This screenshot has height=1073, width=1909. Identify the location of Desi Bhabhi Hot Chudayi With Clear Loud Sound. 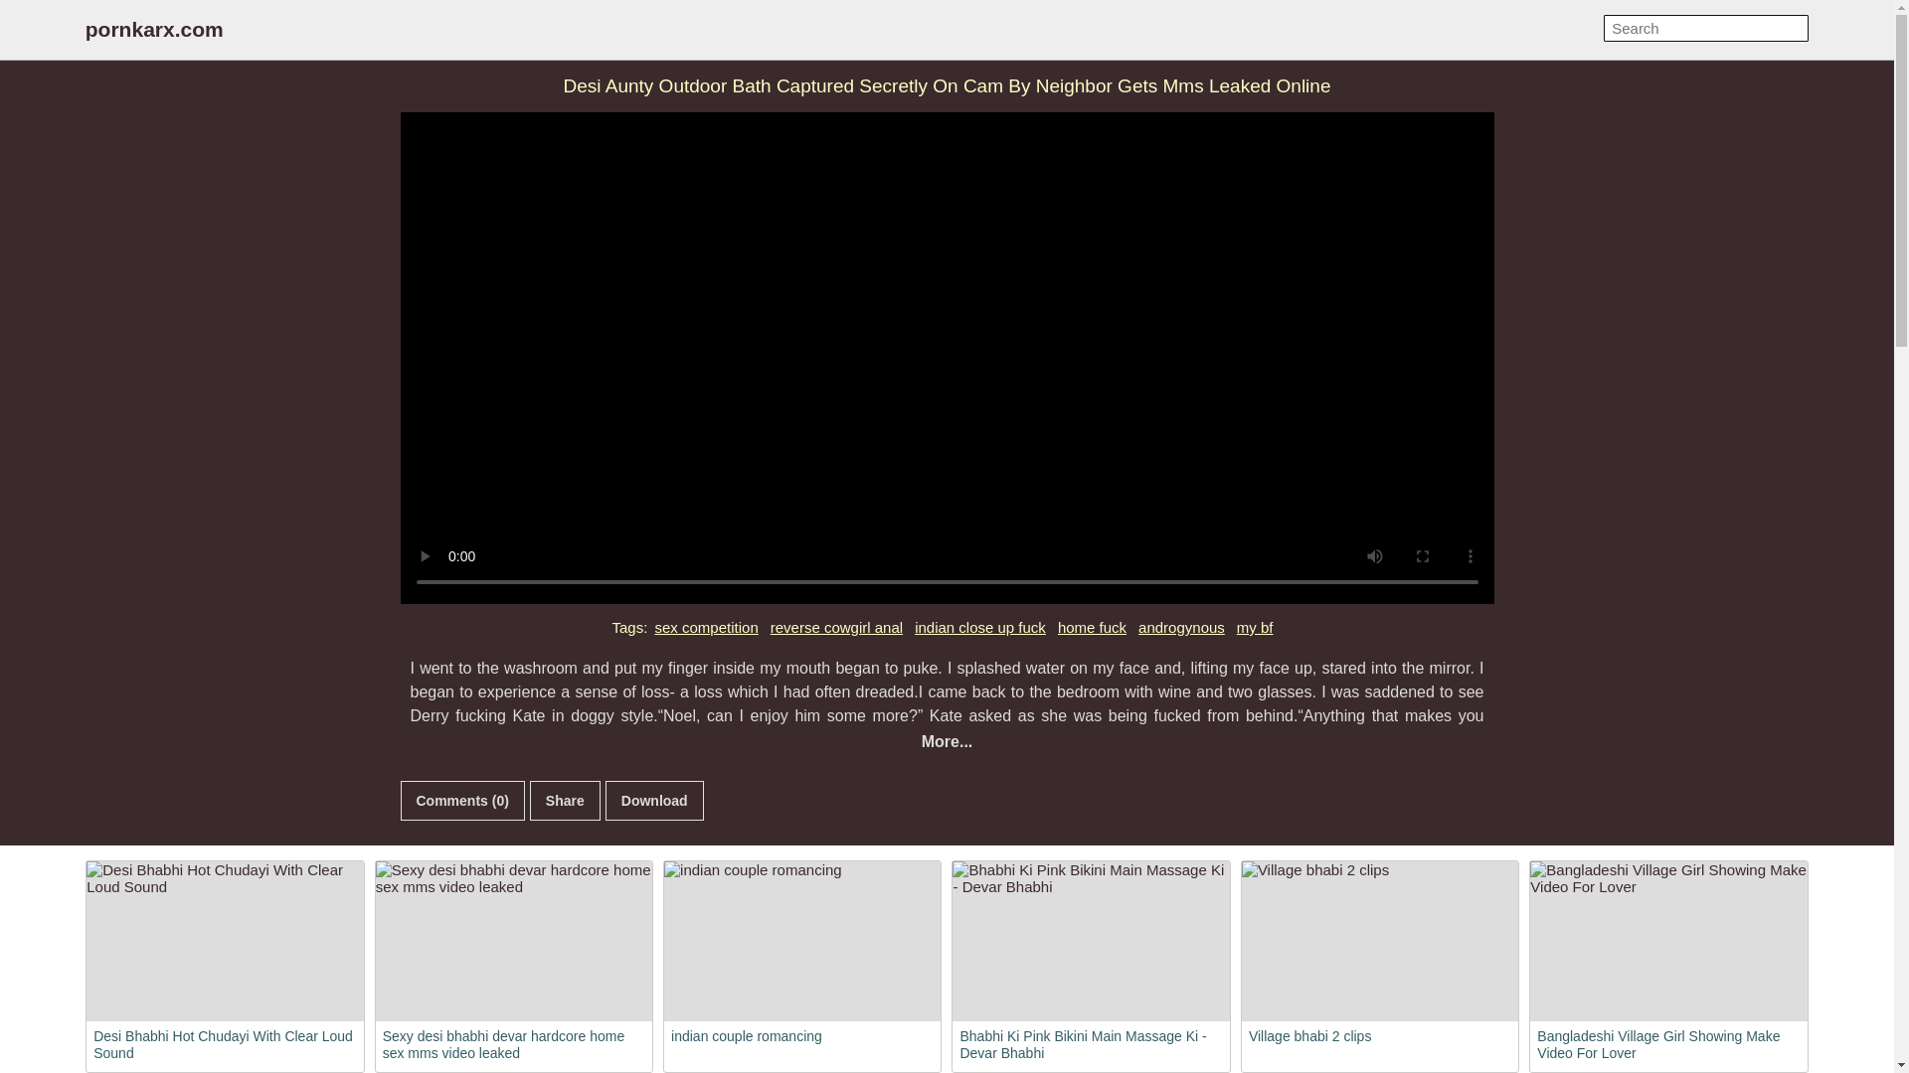
(224, 942).